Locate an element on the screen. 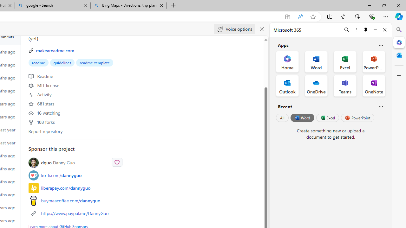  ko-fi.com/dannyguo is located at coordinates (62, 175).